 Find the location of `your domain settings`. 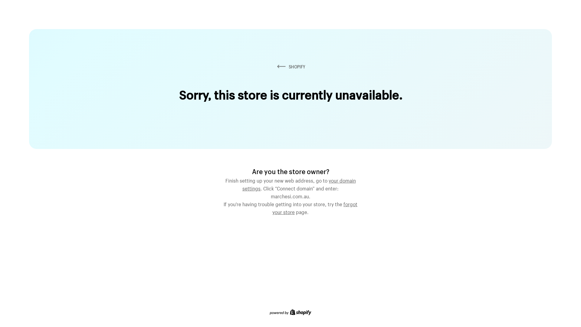

your domain settings is located at coordinates (299, 184).